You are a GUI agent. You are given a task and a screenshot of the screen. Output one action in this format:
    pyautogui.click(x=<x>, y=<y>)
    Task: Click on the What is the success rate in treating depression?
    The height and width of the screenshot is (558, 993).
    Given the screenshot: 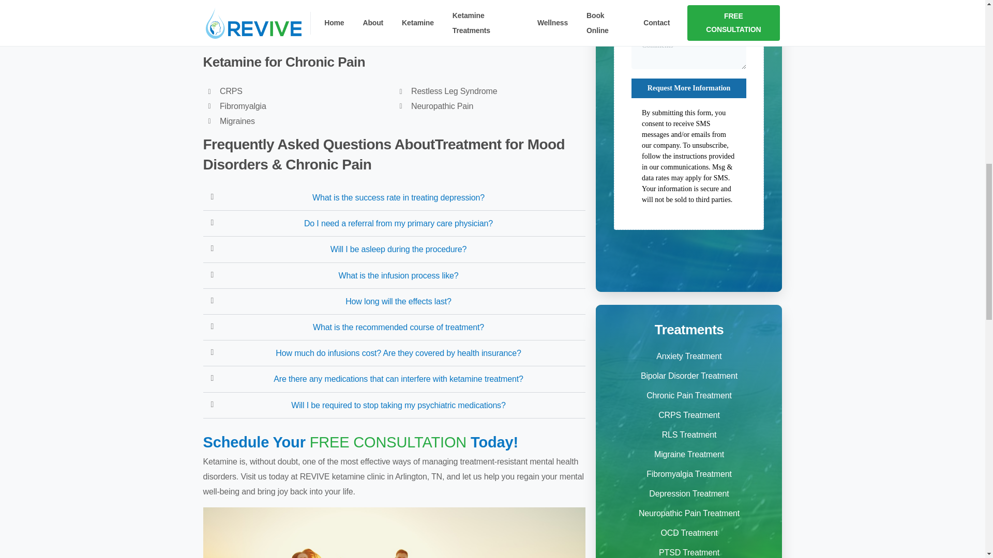 What is the action you would take?
    pyautogui.click(x=398, y=197)
    